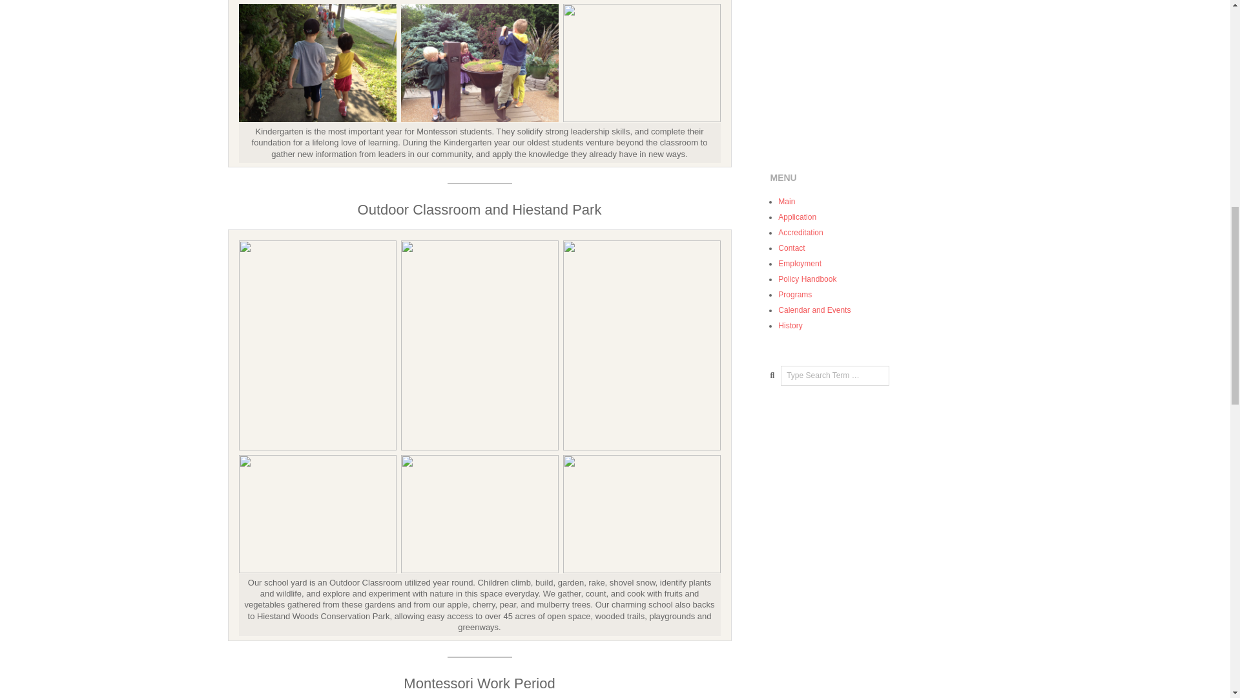 This screenshot has height=698, width=1240. I want to click on Policy Handbook, so click(807, 279).